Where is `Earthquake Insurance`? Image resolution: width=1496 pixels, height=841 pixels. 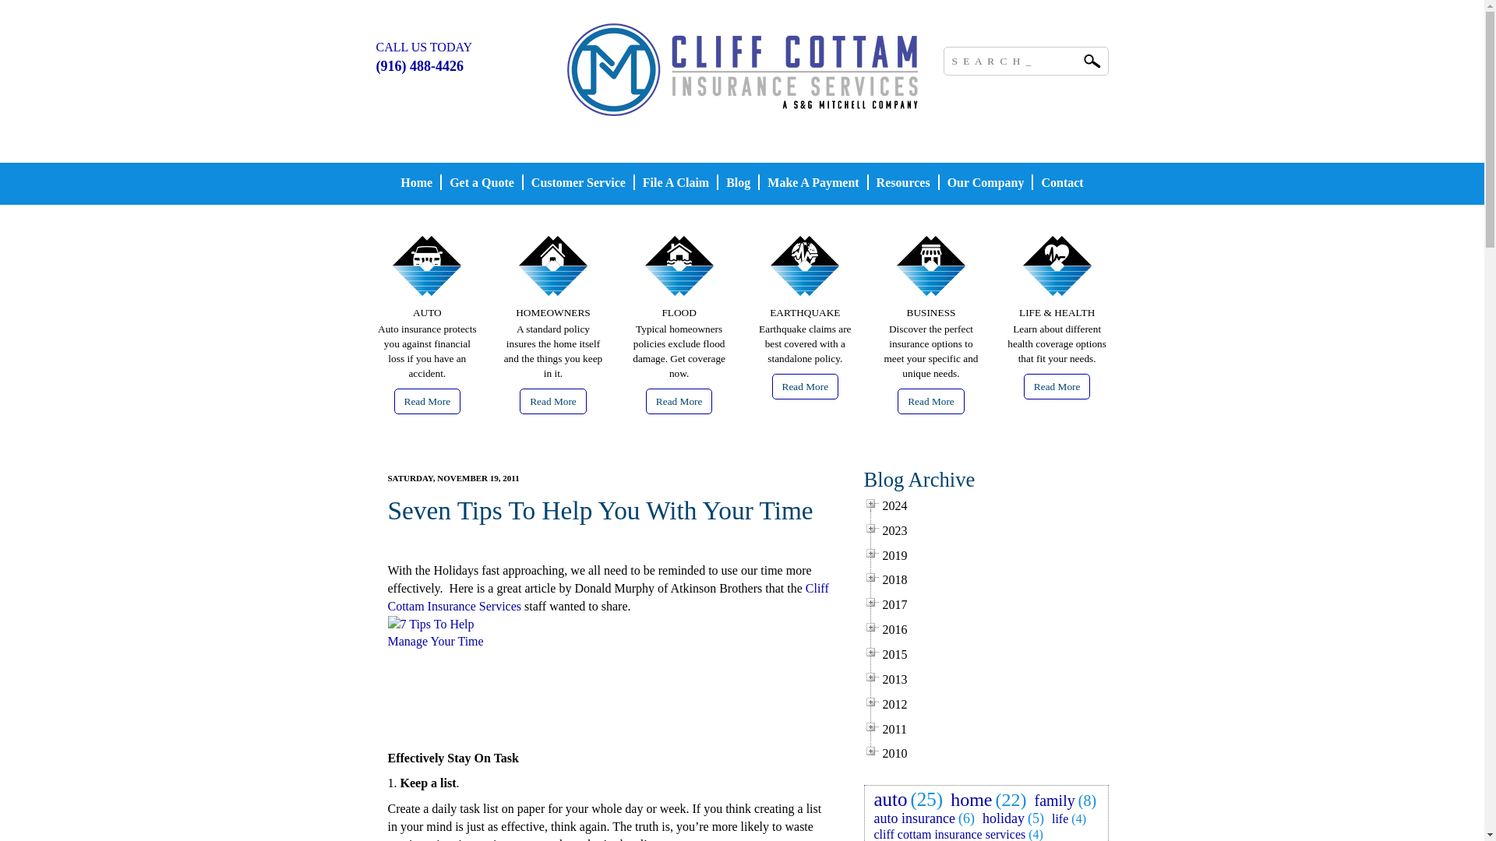 Earthquake Insurance is located at coordinates (806, 386).